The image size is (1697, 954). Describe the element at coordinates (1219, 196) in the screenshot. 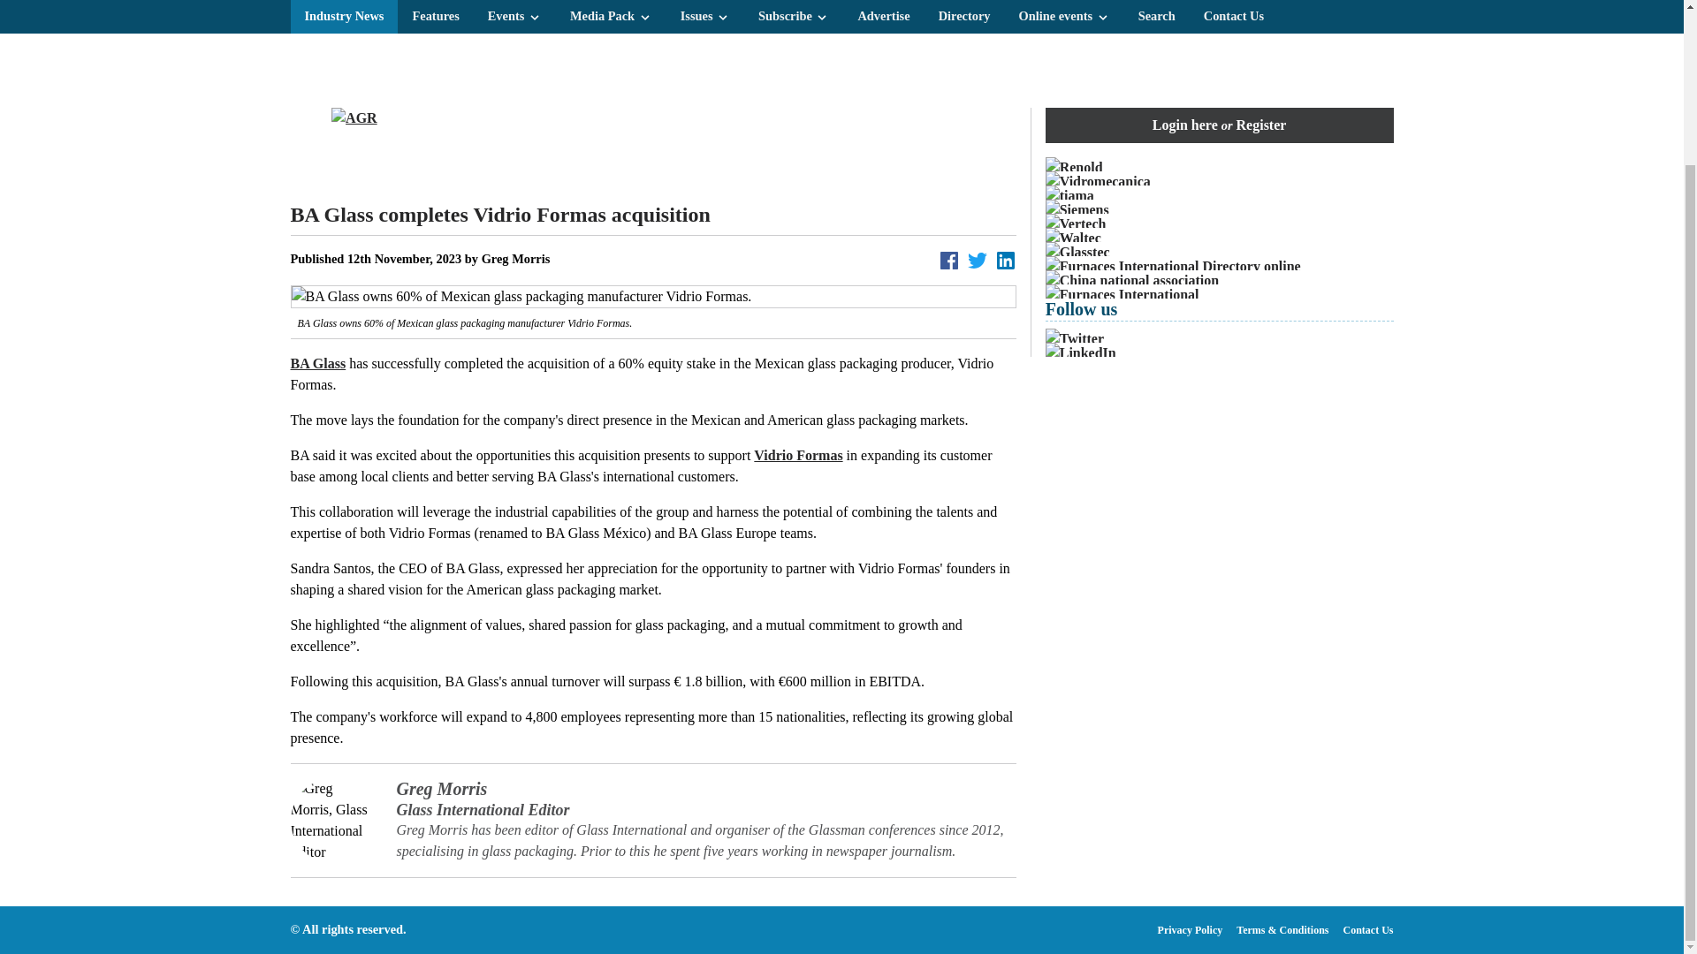

I see `tiama` at that location.